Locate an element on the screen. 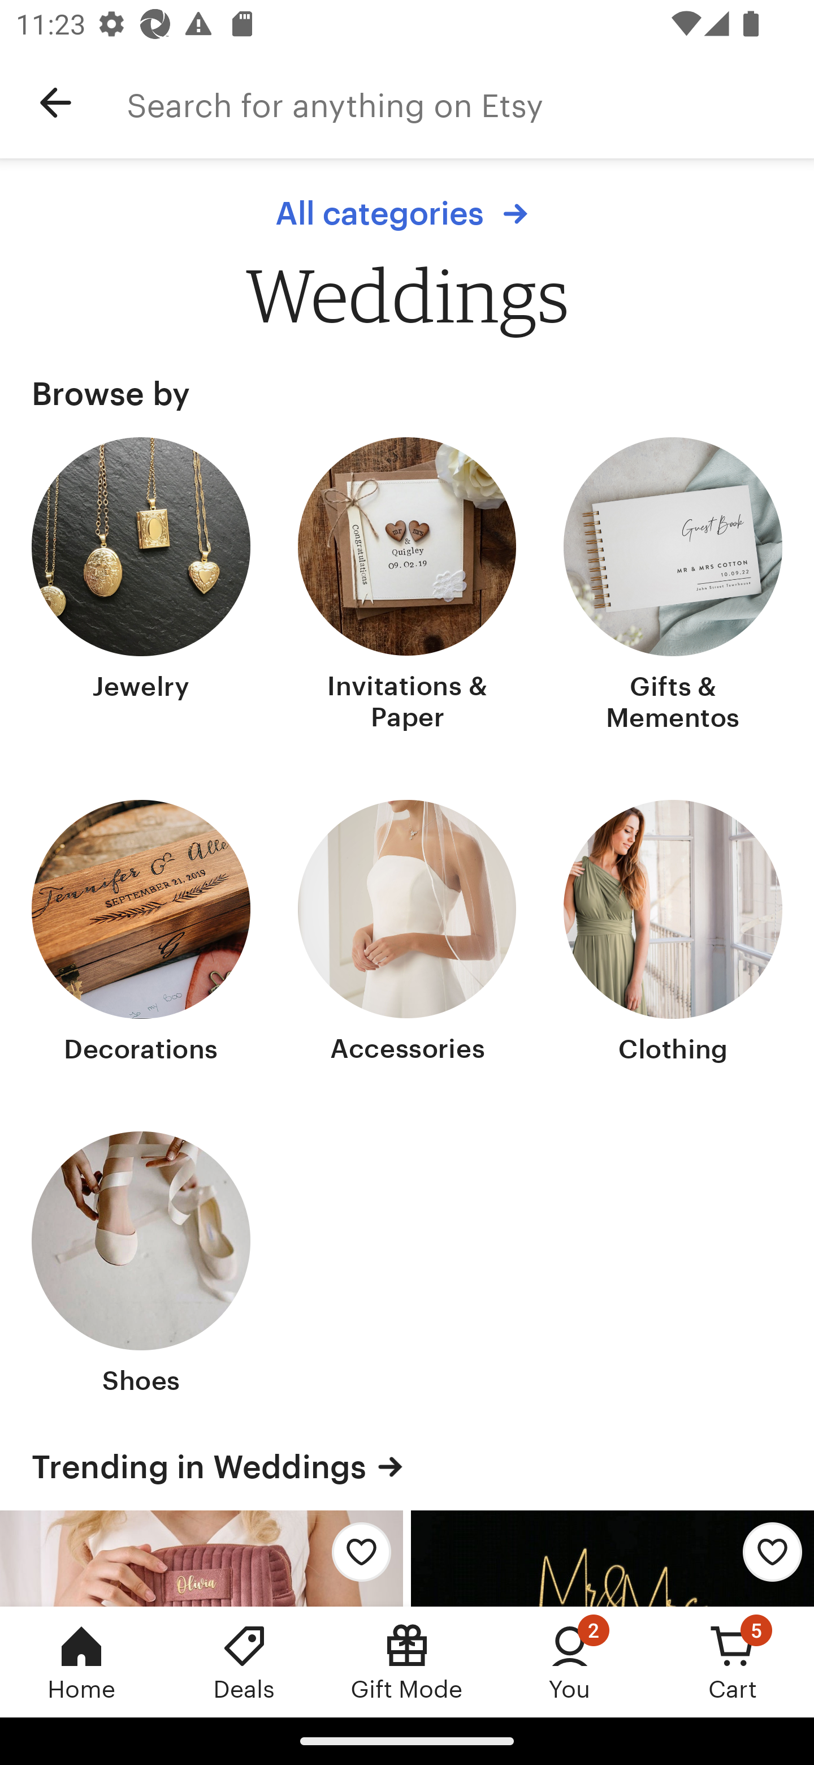 The width and height of the screenshot is (814, 1765). Search for anything on Etsy is located at coordinates (470, 103).